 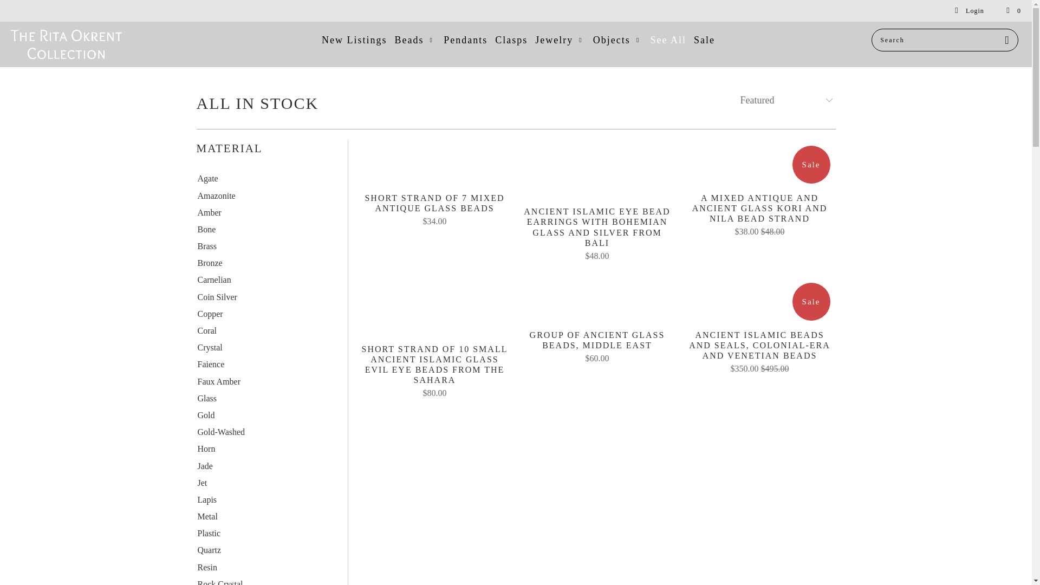 What do you see at coordinates (969, 11) in the screenshot?
I see `Login` at bounding box center [969, 11].